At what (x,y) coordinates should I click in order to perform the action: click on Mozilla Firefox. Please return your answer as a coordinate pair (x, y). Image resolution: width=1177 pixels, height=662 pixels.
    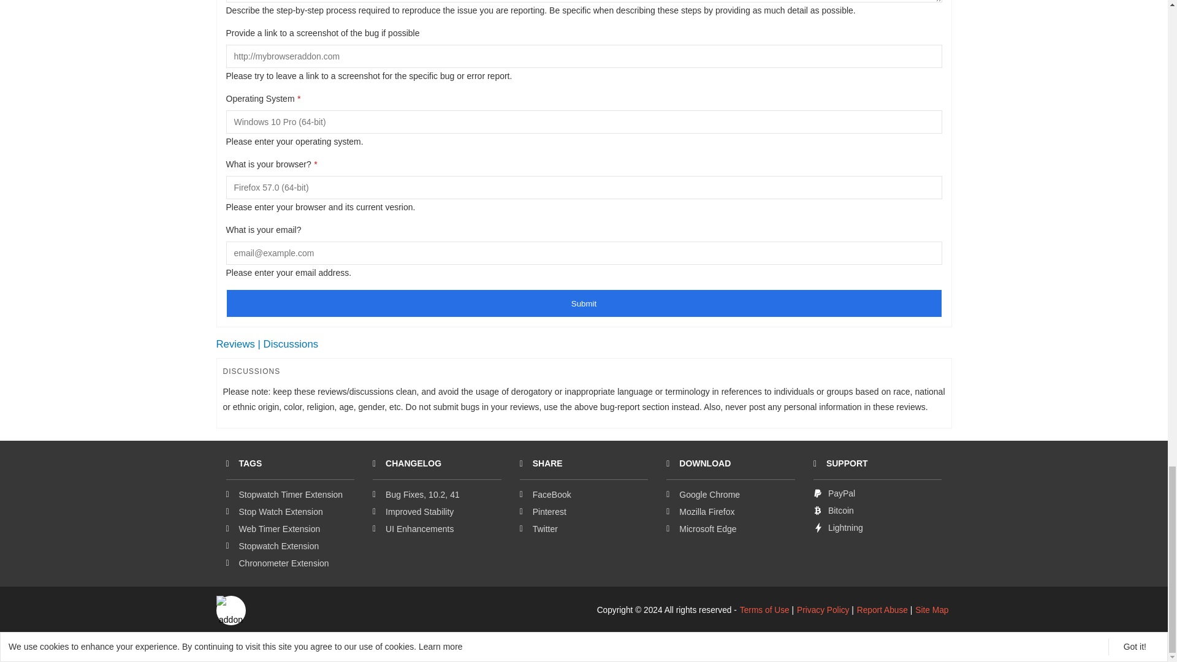
    Looking at the image, I should click on (700, 512).